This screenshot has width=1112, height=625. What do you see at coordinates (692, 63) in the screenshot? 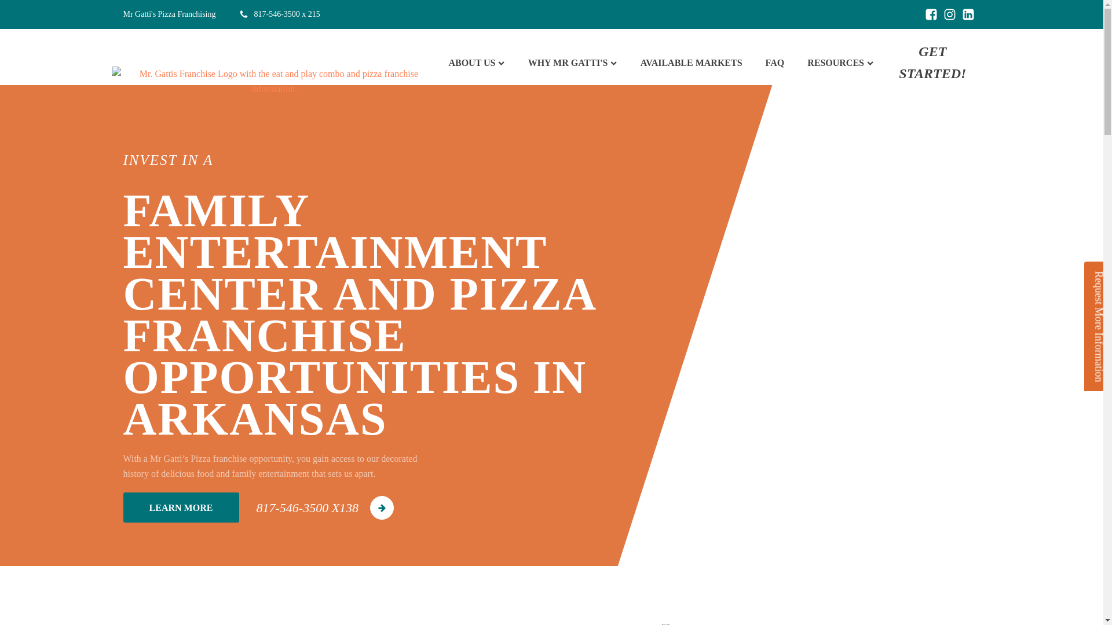
I see `AVAILABLE MARKETS` at bounding box center [692, 63].